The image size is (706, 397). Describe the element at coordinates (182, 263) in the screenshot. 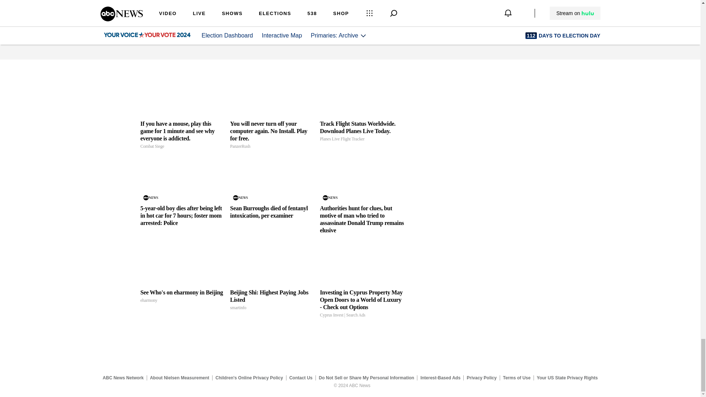

I see `See Who's on eharmony in Beijing` at that location.